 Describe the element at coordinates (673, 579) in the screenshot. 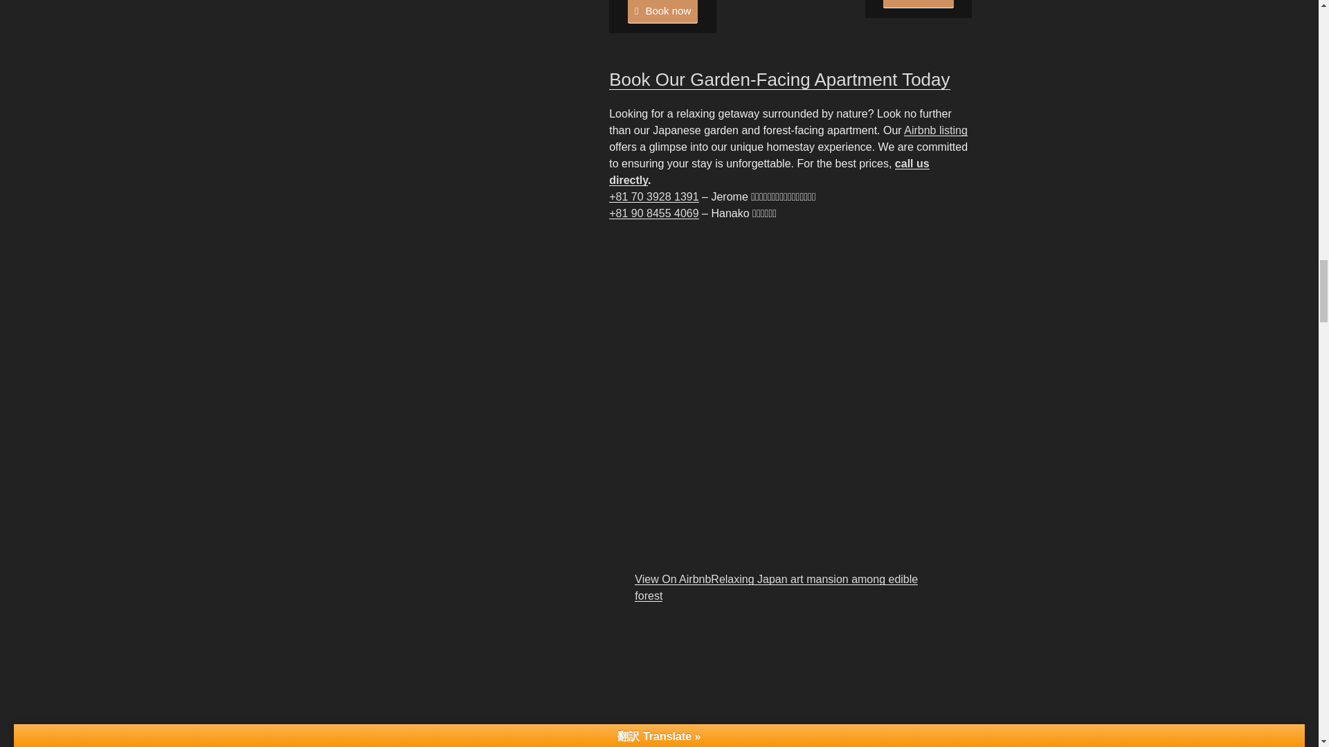

I see `View On Airbnb` at that location.